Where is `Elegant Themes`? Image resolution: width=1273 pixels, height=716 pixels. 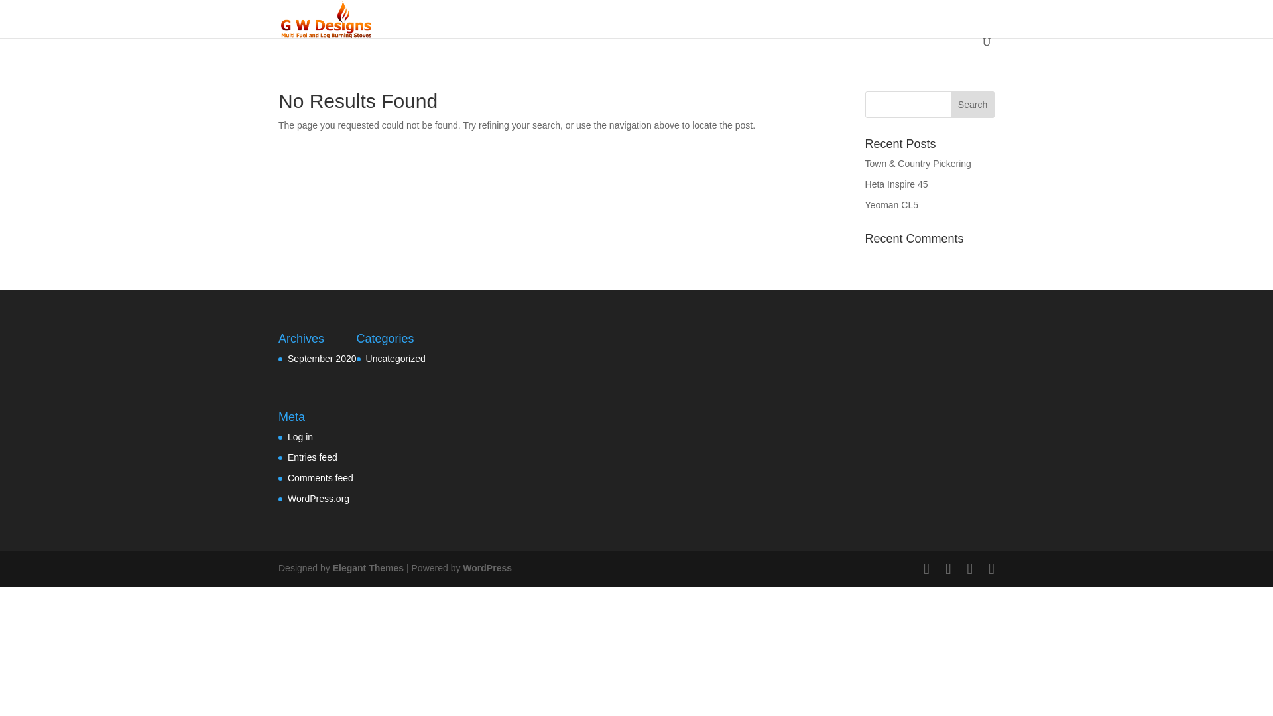
Elegant Themes is located at coordinates (367, 567).